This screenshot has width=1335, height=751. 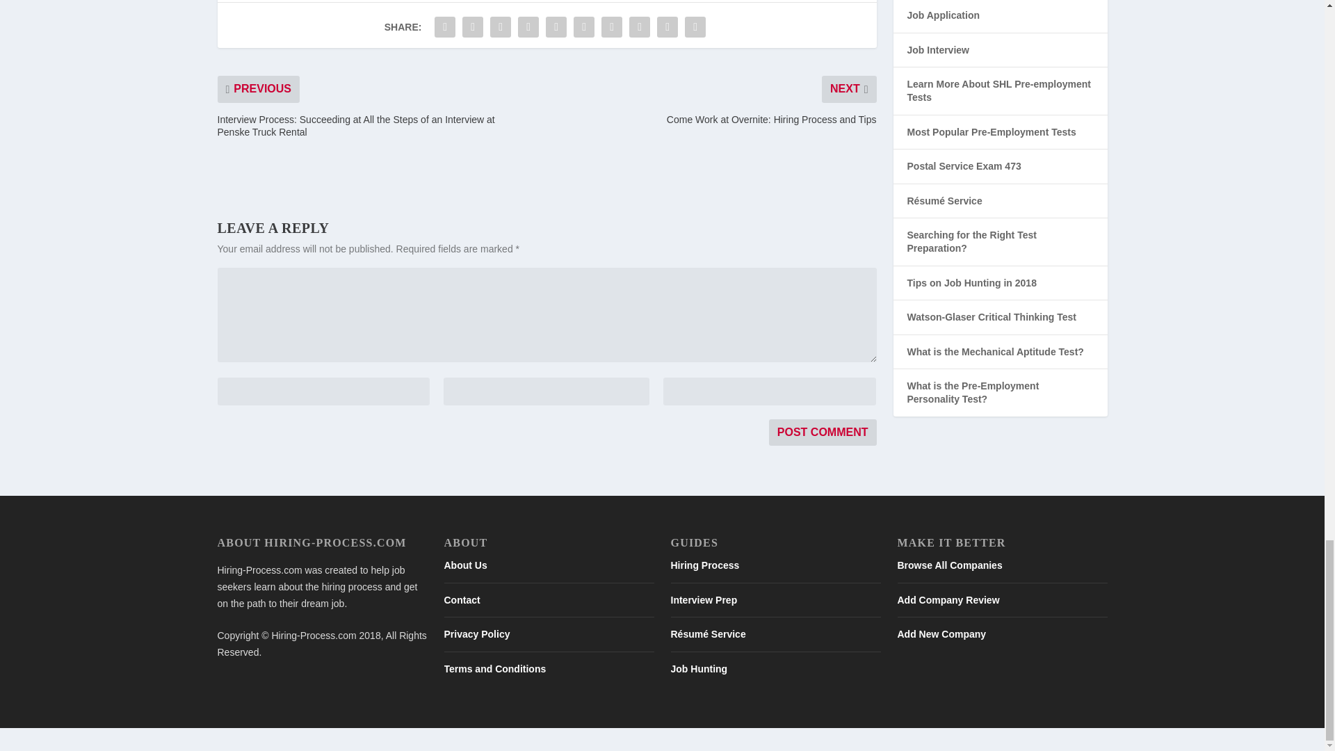 What do you see at coordinates (528, 27) in the screenshot?
I see `Share "How Do I Get a Position at BOK Financial?" via Tumblr` at bounding box center [528, 27].